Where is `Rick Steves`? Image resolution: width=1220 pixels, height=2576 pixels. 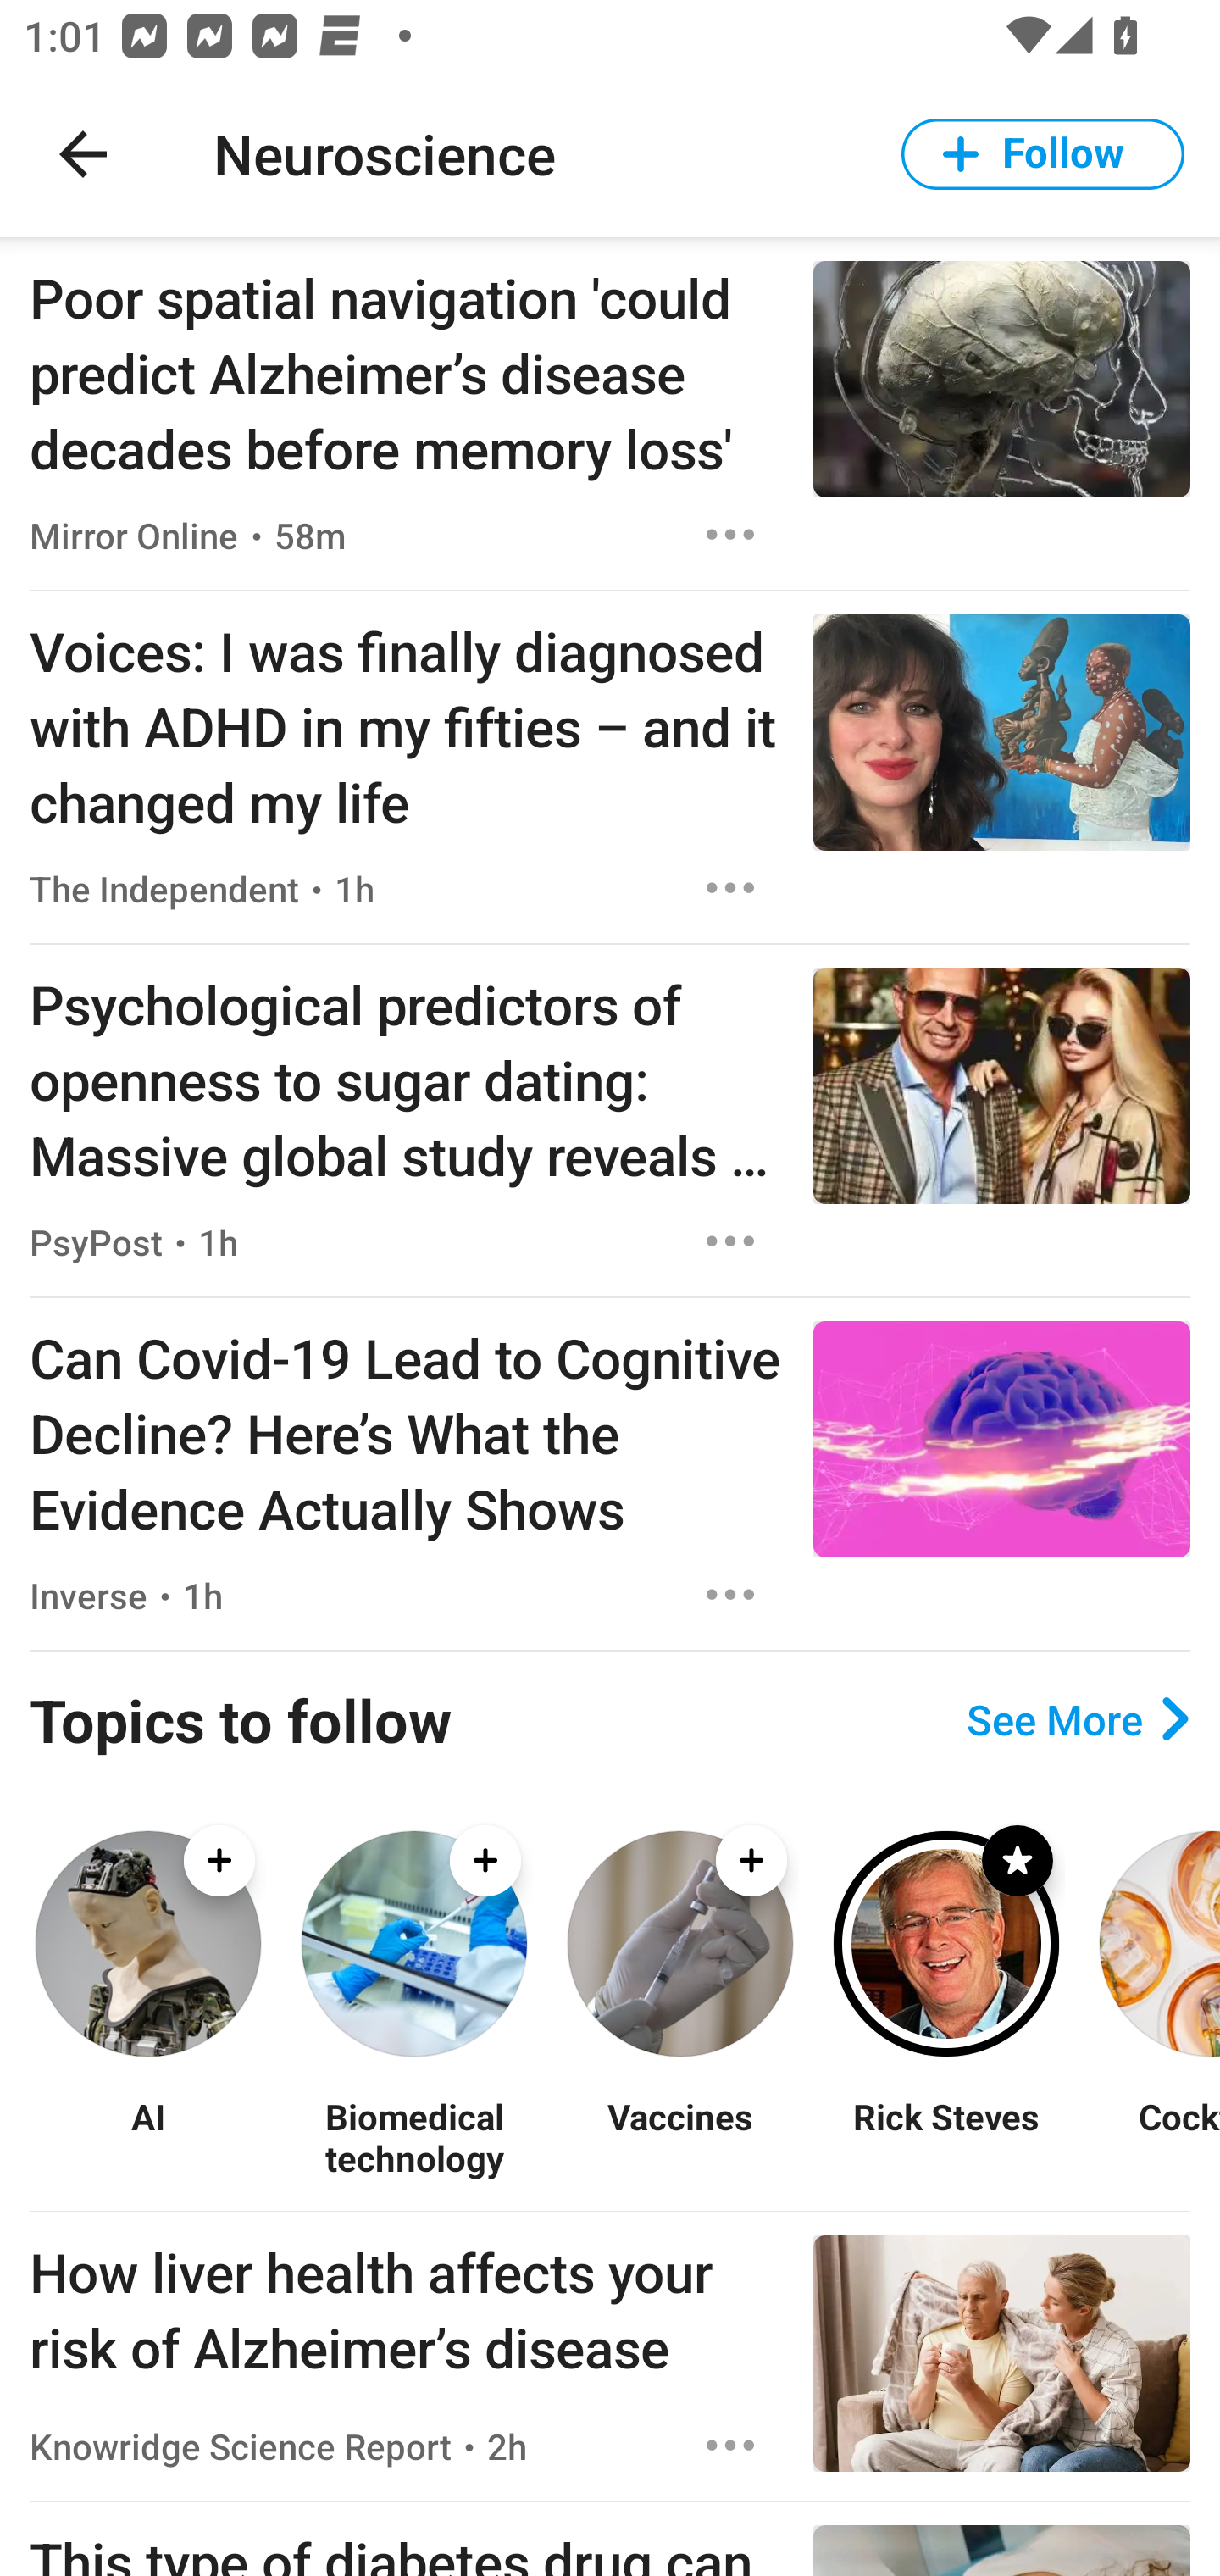 Rick Steves is located at coordinates (945, 2136).